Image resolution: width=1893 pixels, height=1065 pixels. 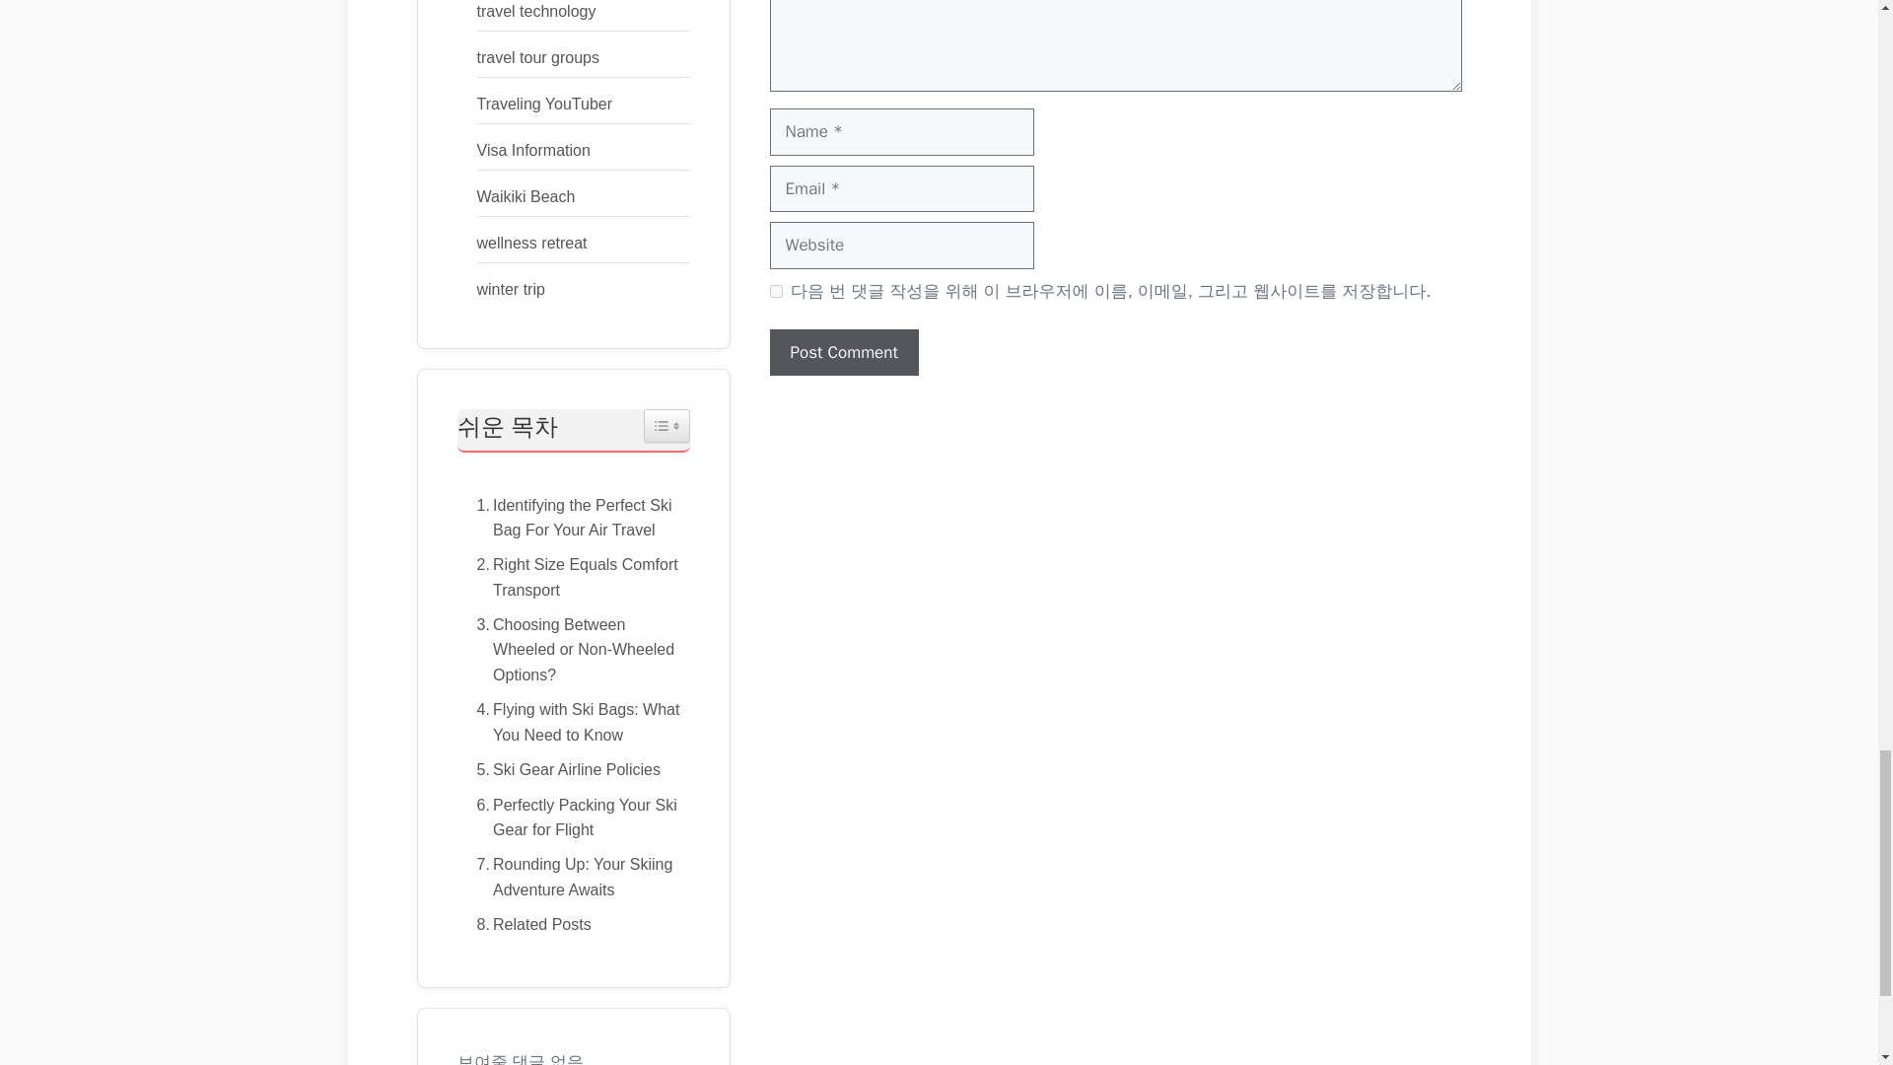 What do you see at coordinates (564, 769) in the screenshot?
I see `Ski Gear Airline Policies` at bounding box center [564, 769].